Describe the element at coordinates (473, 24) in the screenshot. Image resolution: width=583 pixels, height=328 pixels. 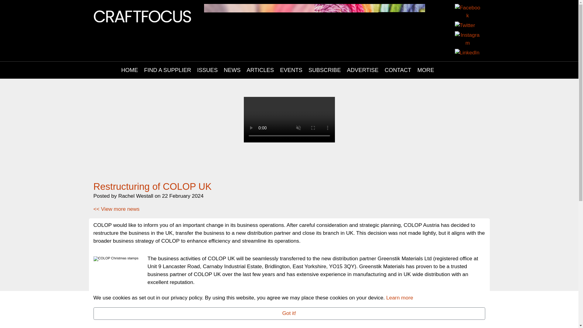
I see `Follow us on LinkedIn` at that location.